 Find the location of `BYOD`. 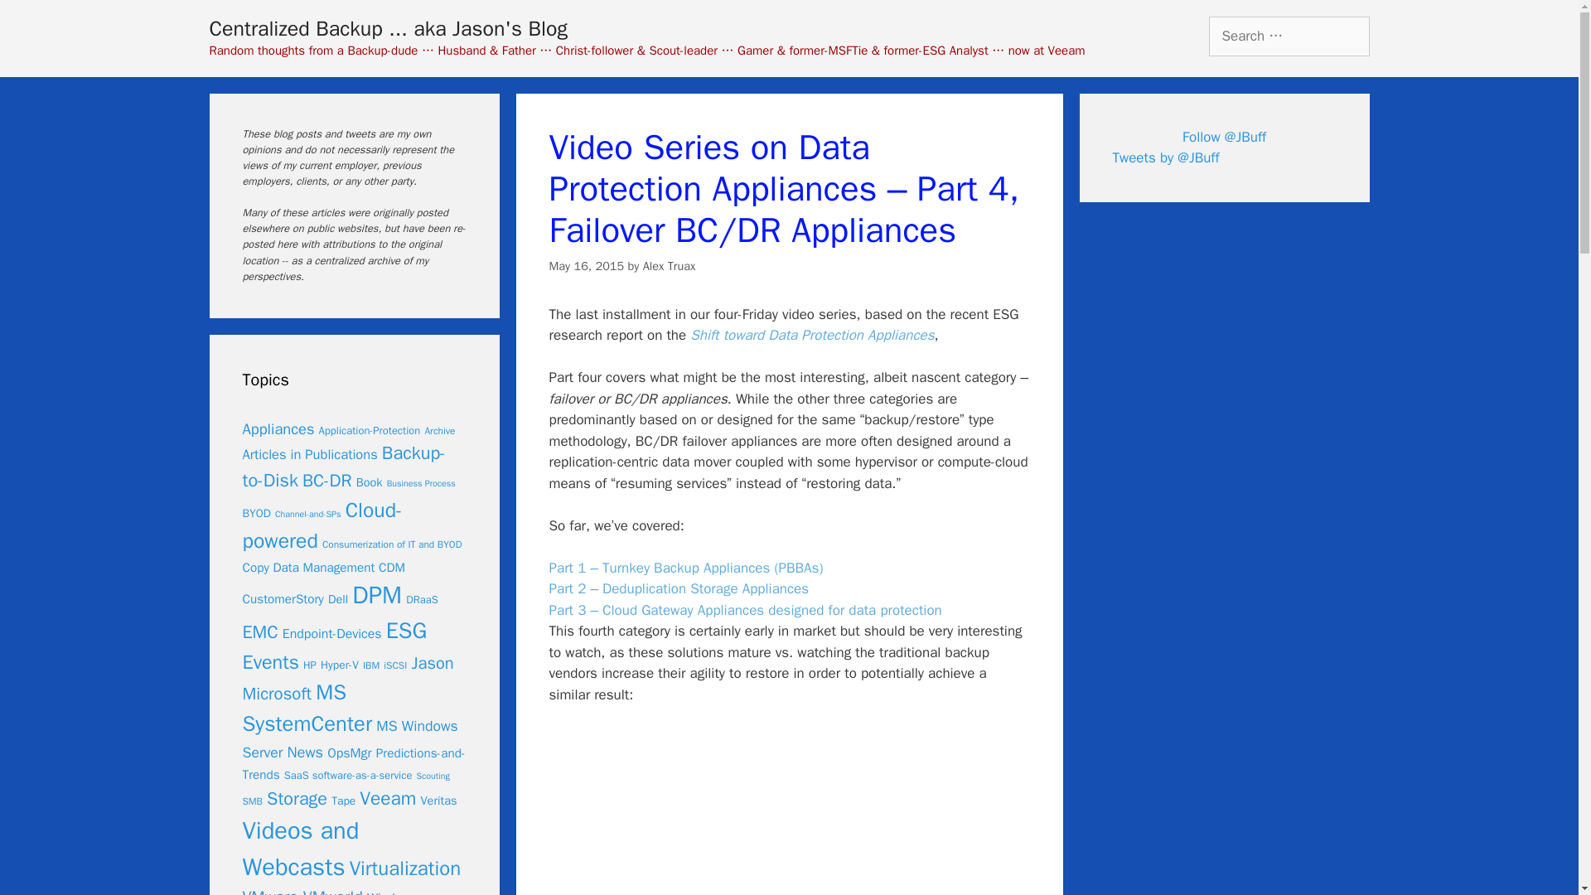

BYOD is located at coordinates (255, 513).